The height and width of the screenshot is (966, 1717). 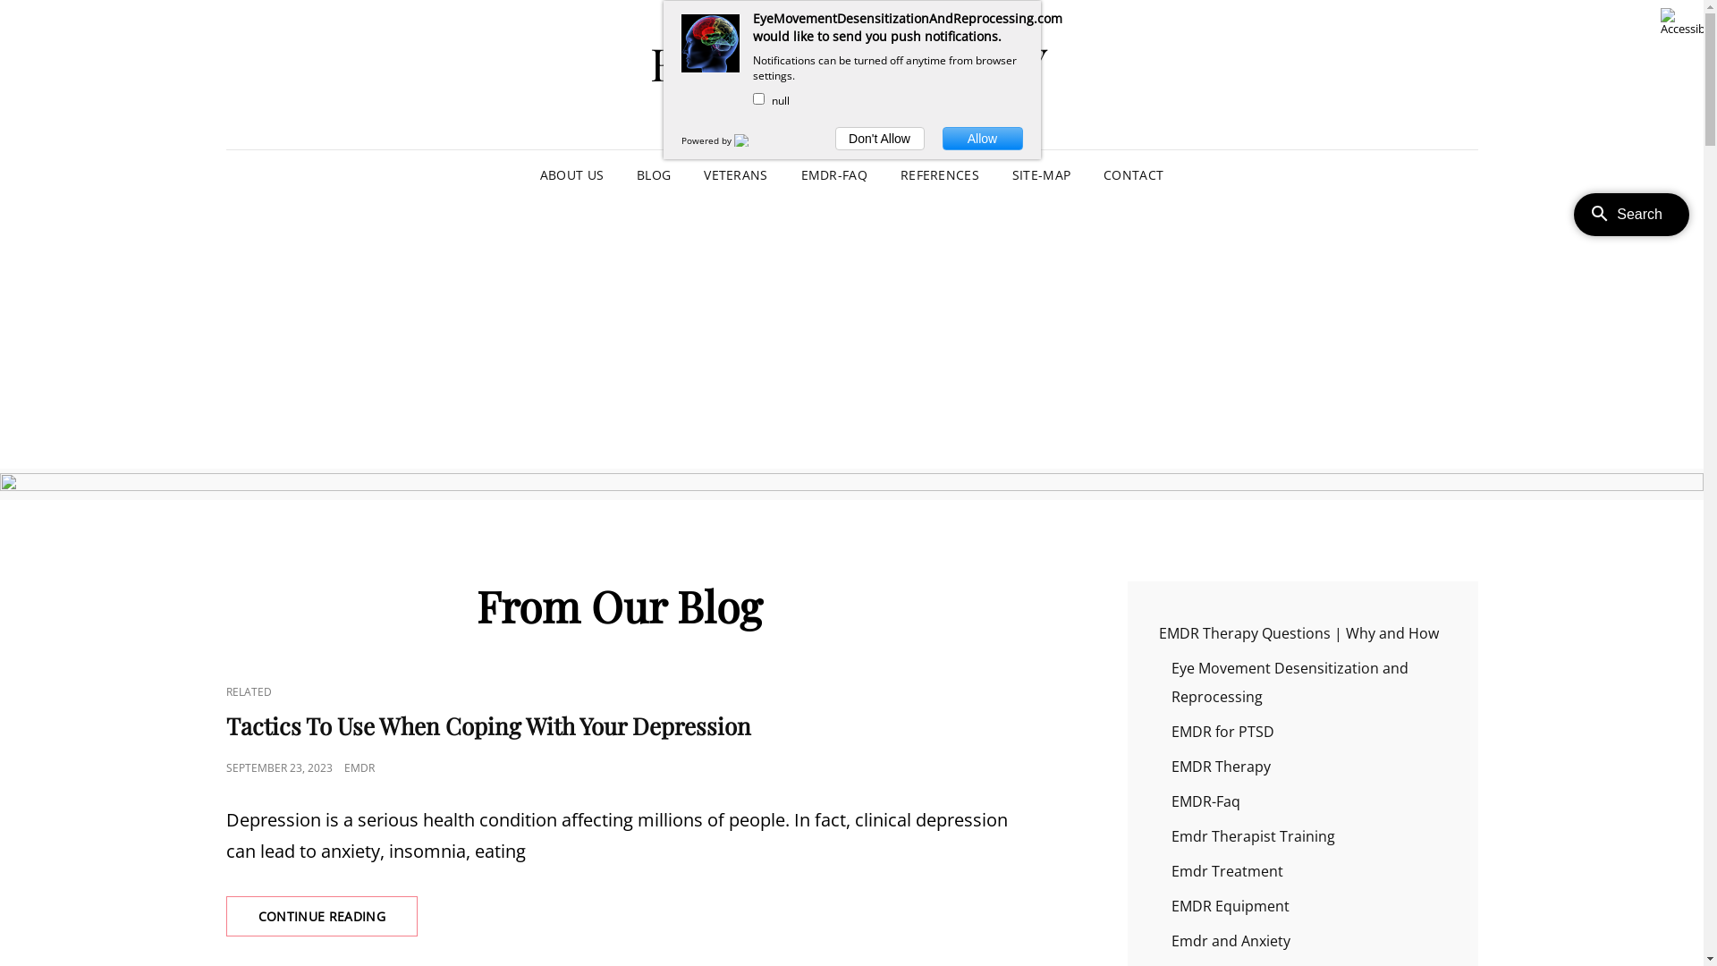 What do you see at coordinates (708, 140) in the screenshot?
I see `Powered by` at bounding box center [708, 140].